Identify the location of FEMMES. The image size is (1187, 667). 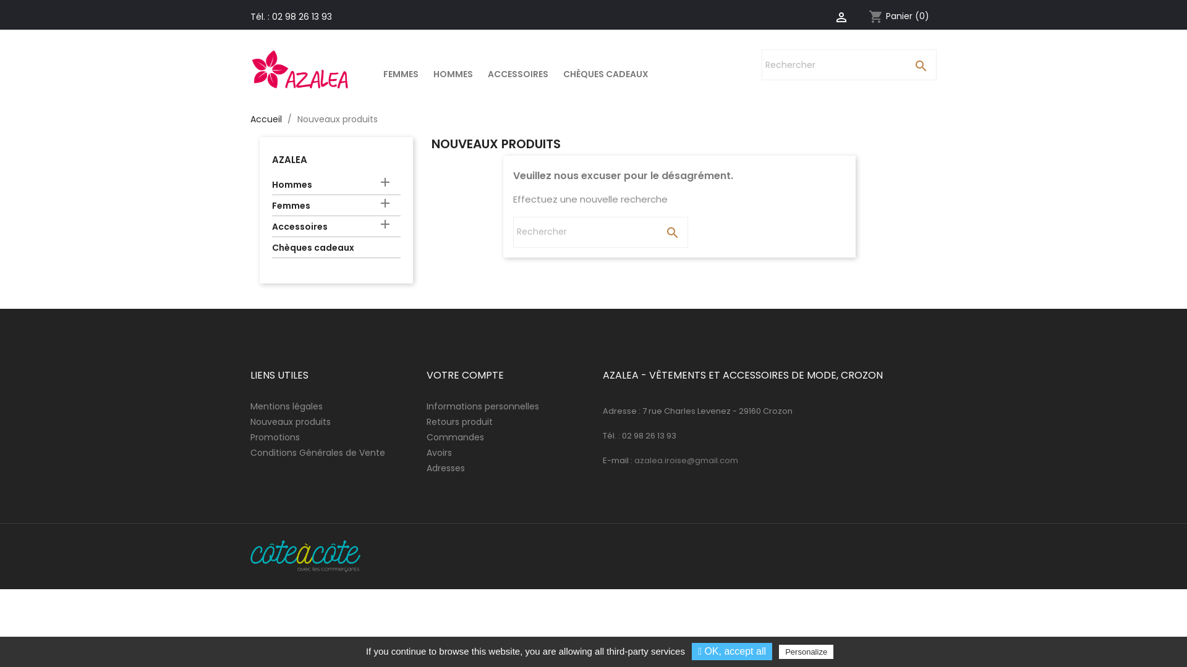
(401, 75).